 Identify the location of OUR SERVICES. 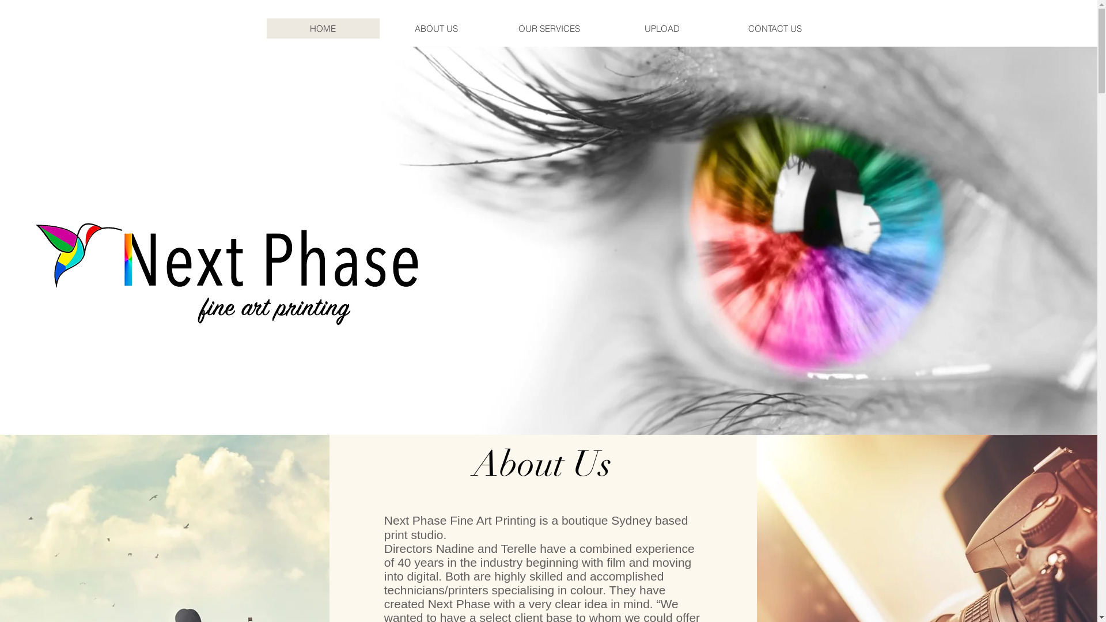
(548, 29).